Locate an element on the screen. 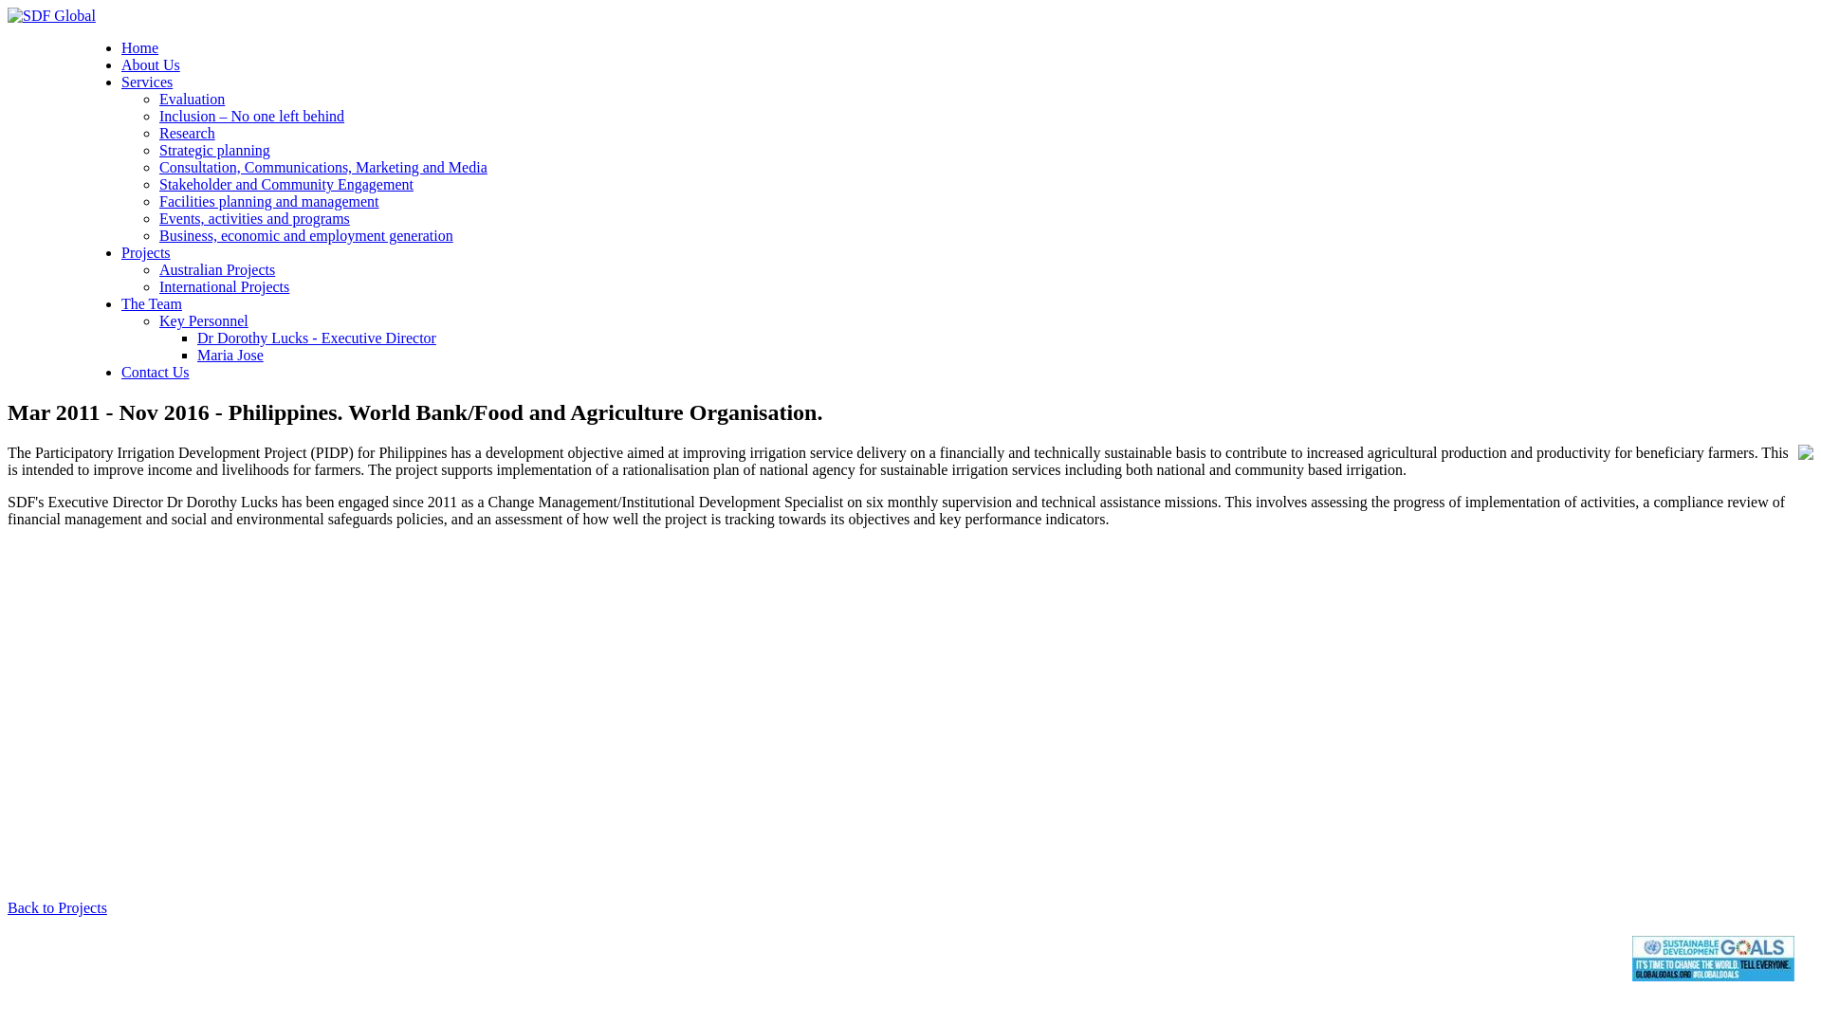 The height and width of the screenshot is (1024, 1821). SDF Global is located at coordinates (51, 16).